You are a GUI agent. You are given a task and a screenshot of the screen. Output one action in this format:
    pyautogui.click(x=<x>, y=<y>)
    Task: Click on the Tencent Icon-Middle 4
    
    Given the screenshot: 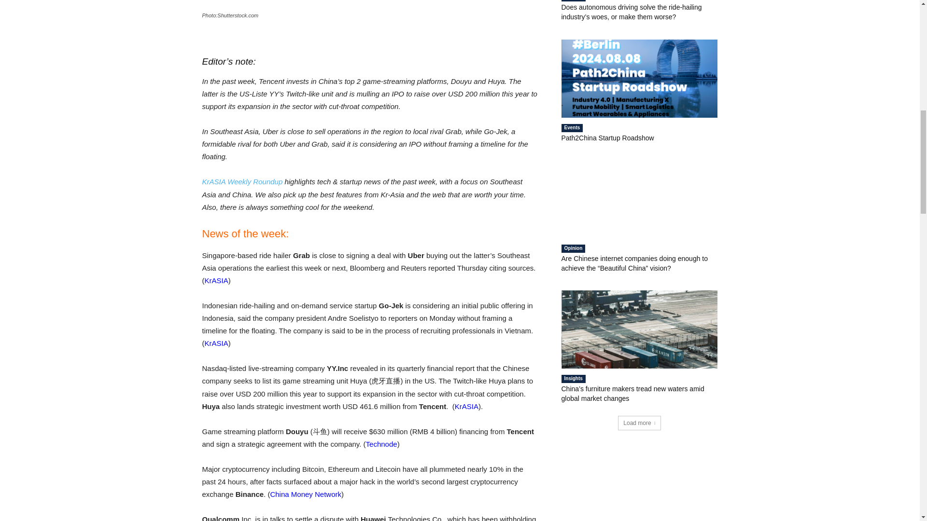 What is the action you would take?
    pyautogui.click(x=370, y=4)
    